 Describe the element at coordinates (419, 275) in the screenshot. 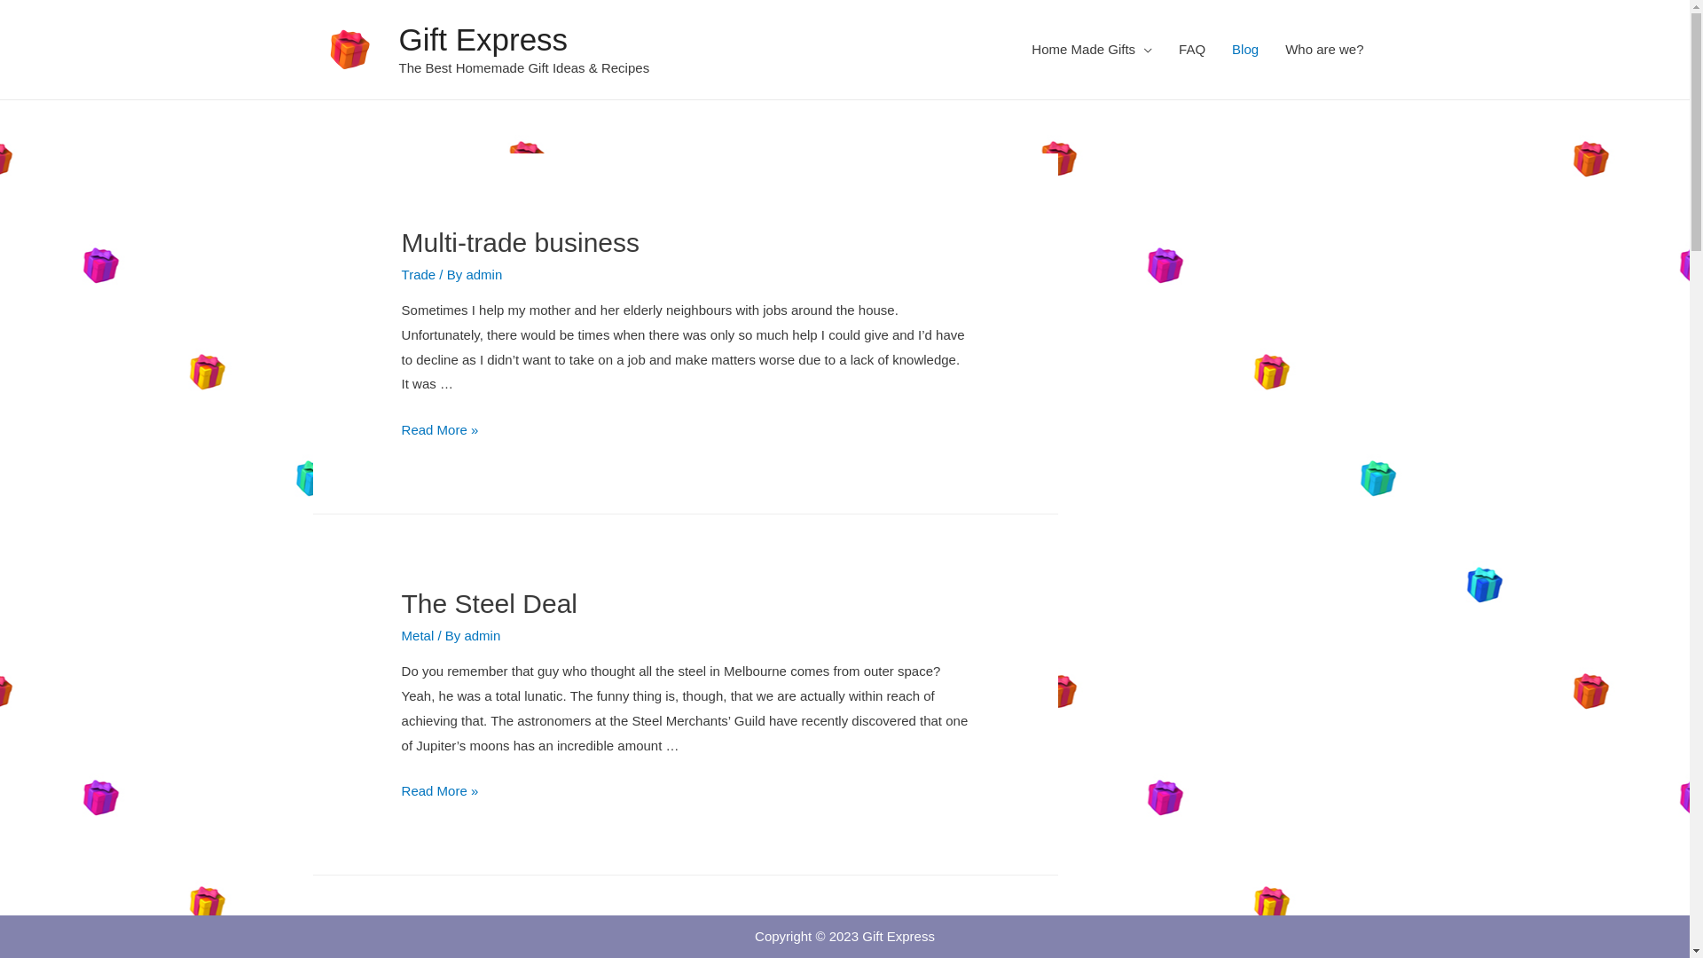

I see `Trade` at that location.